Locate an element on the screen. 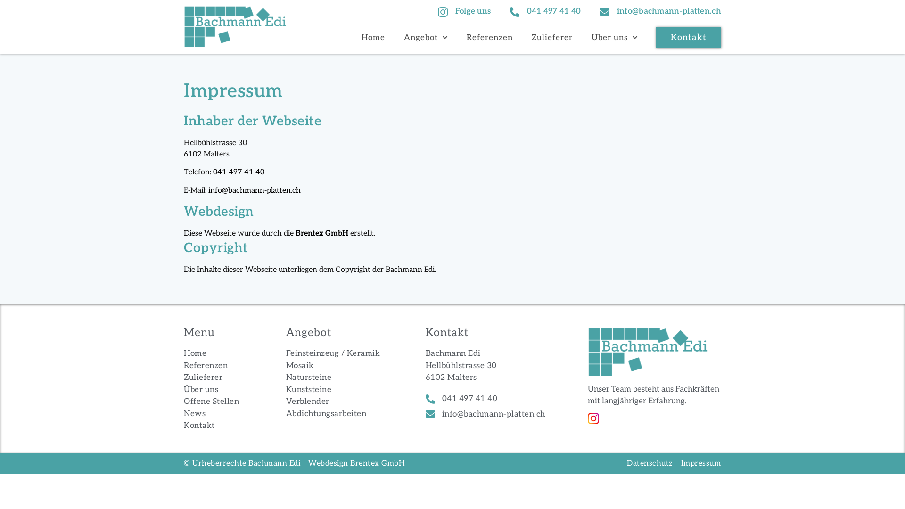 The height and width of the screenshot is (509, 905). info@bachmann-platten.ch is located at coordinates (490, 415).